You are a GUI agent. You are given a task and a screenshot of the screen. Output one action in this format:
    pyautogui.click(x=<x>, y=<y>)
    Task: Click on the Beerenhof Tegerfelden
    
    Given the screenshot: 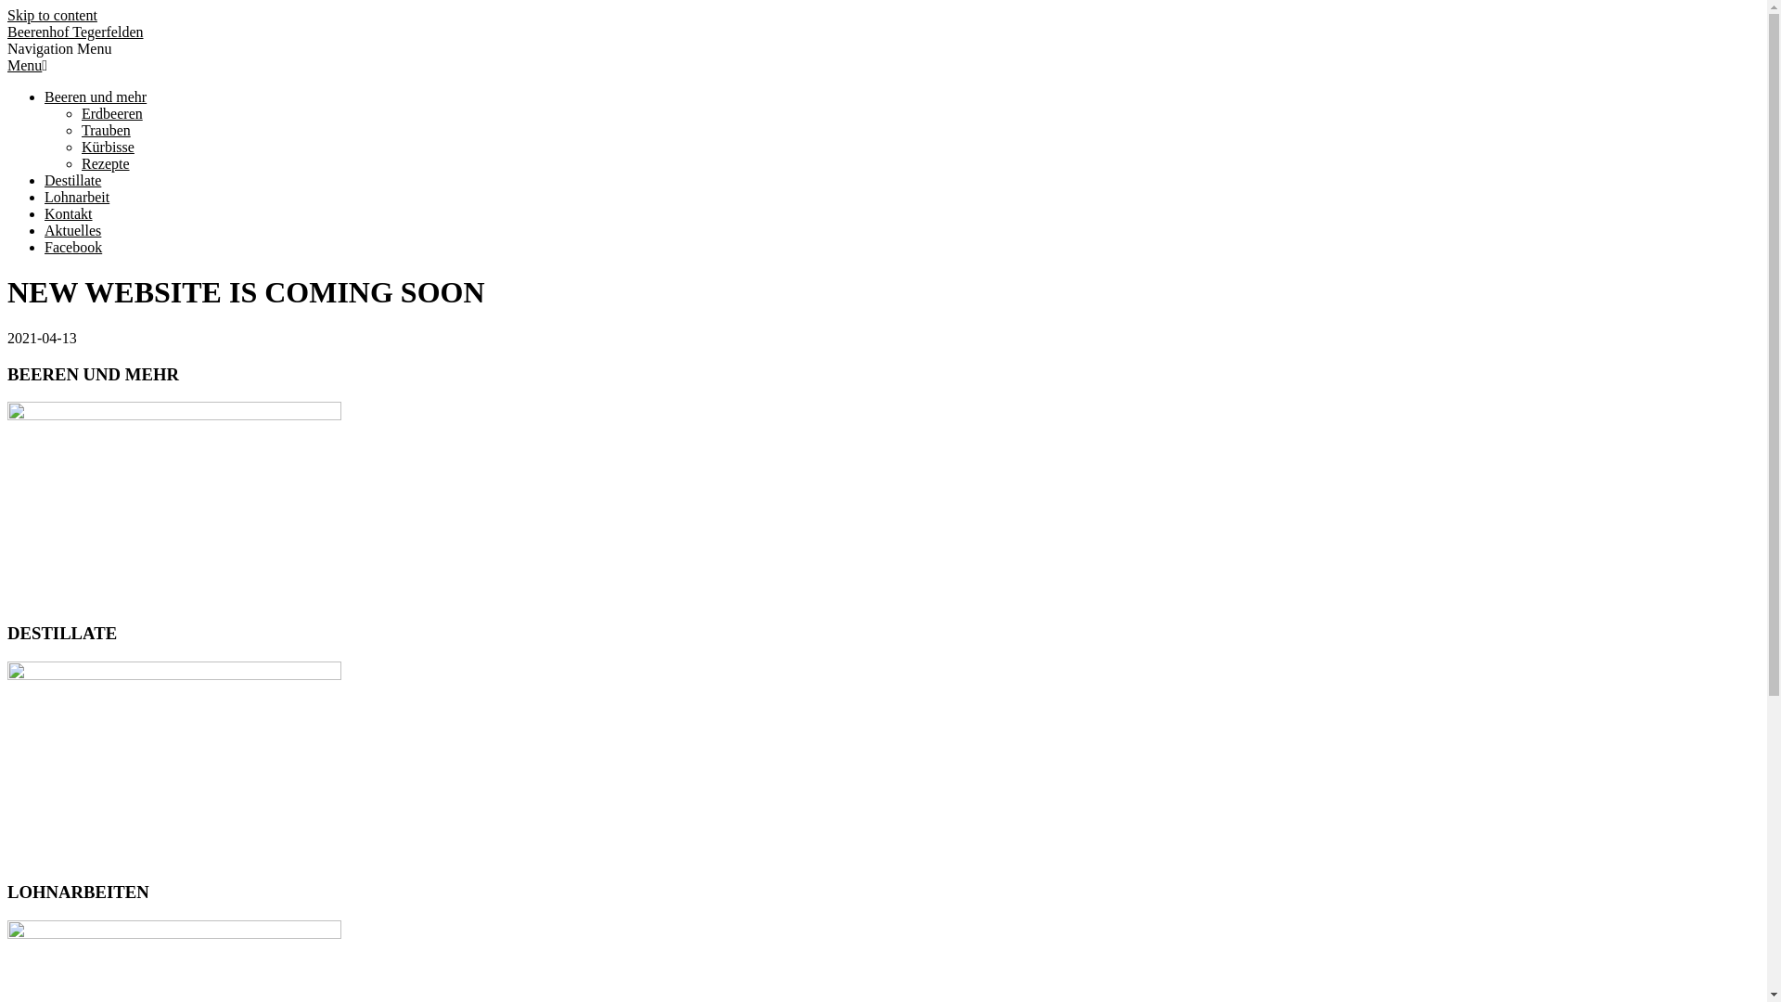 What is the action you would take?
    pyautogui.click(x=76, y=32)
    